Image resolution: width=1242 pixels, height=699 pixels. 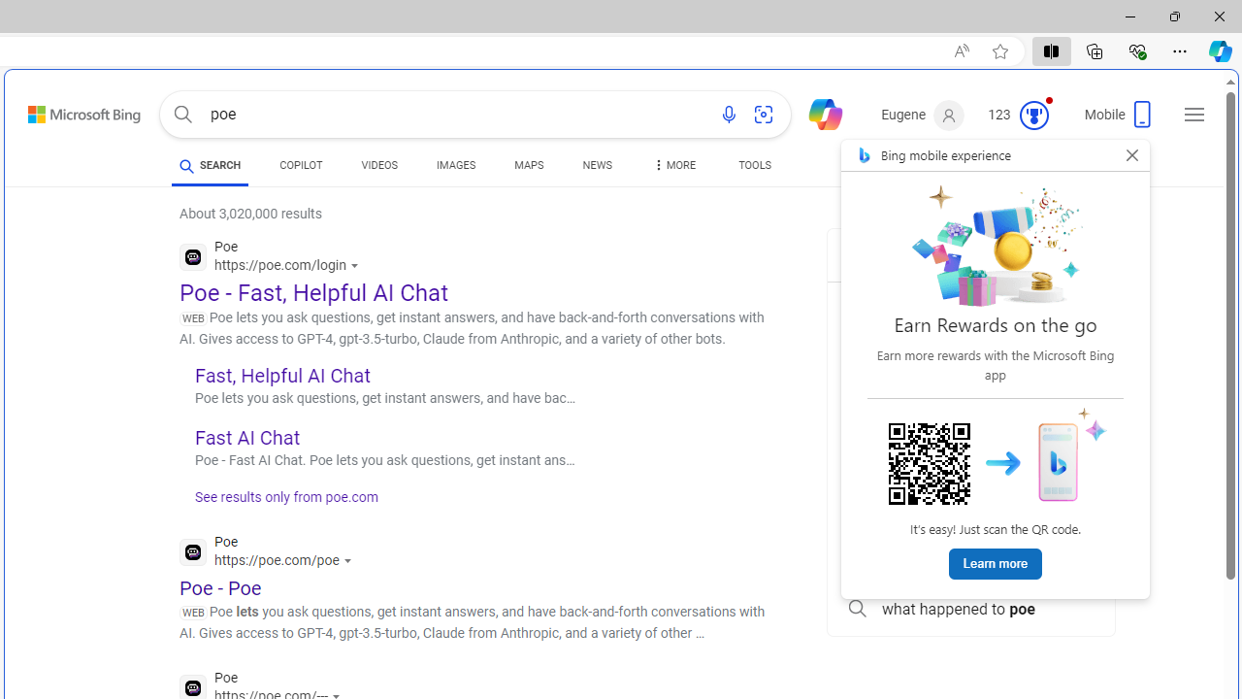 What do you see at coordinates (221, 587) in the screenshot?
I see `Poe - Poe` at bounding box center [221, 587].